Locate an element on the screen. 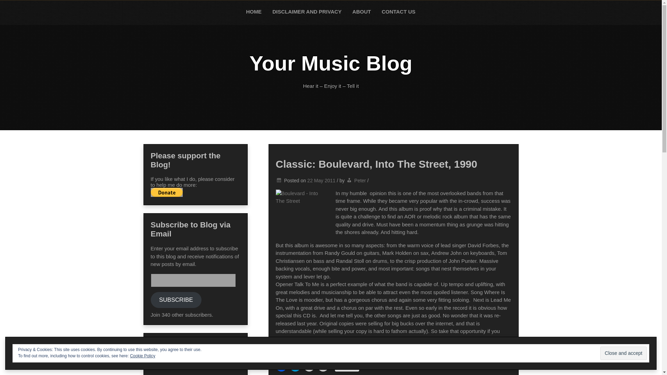 The width and height of the screenshot is (667, 375). Click to email a link to a friend is located at coordinates (323, 366).